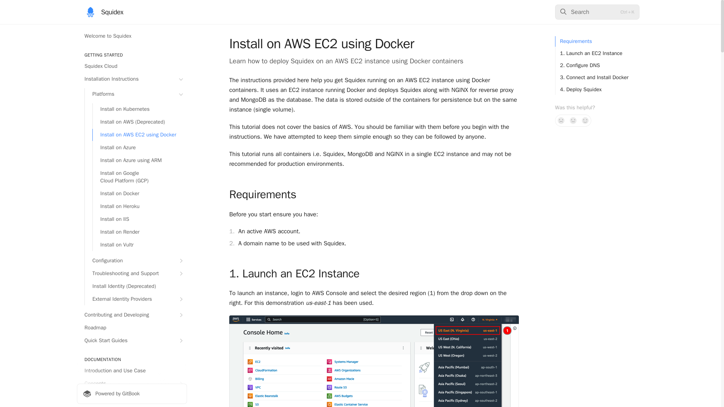  I want to click on Install on AWS EC2 using Docker, so click(140, 135).